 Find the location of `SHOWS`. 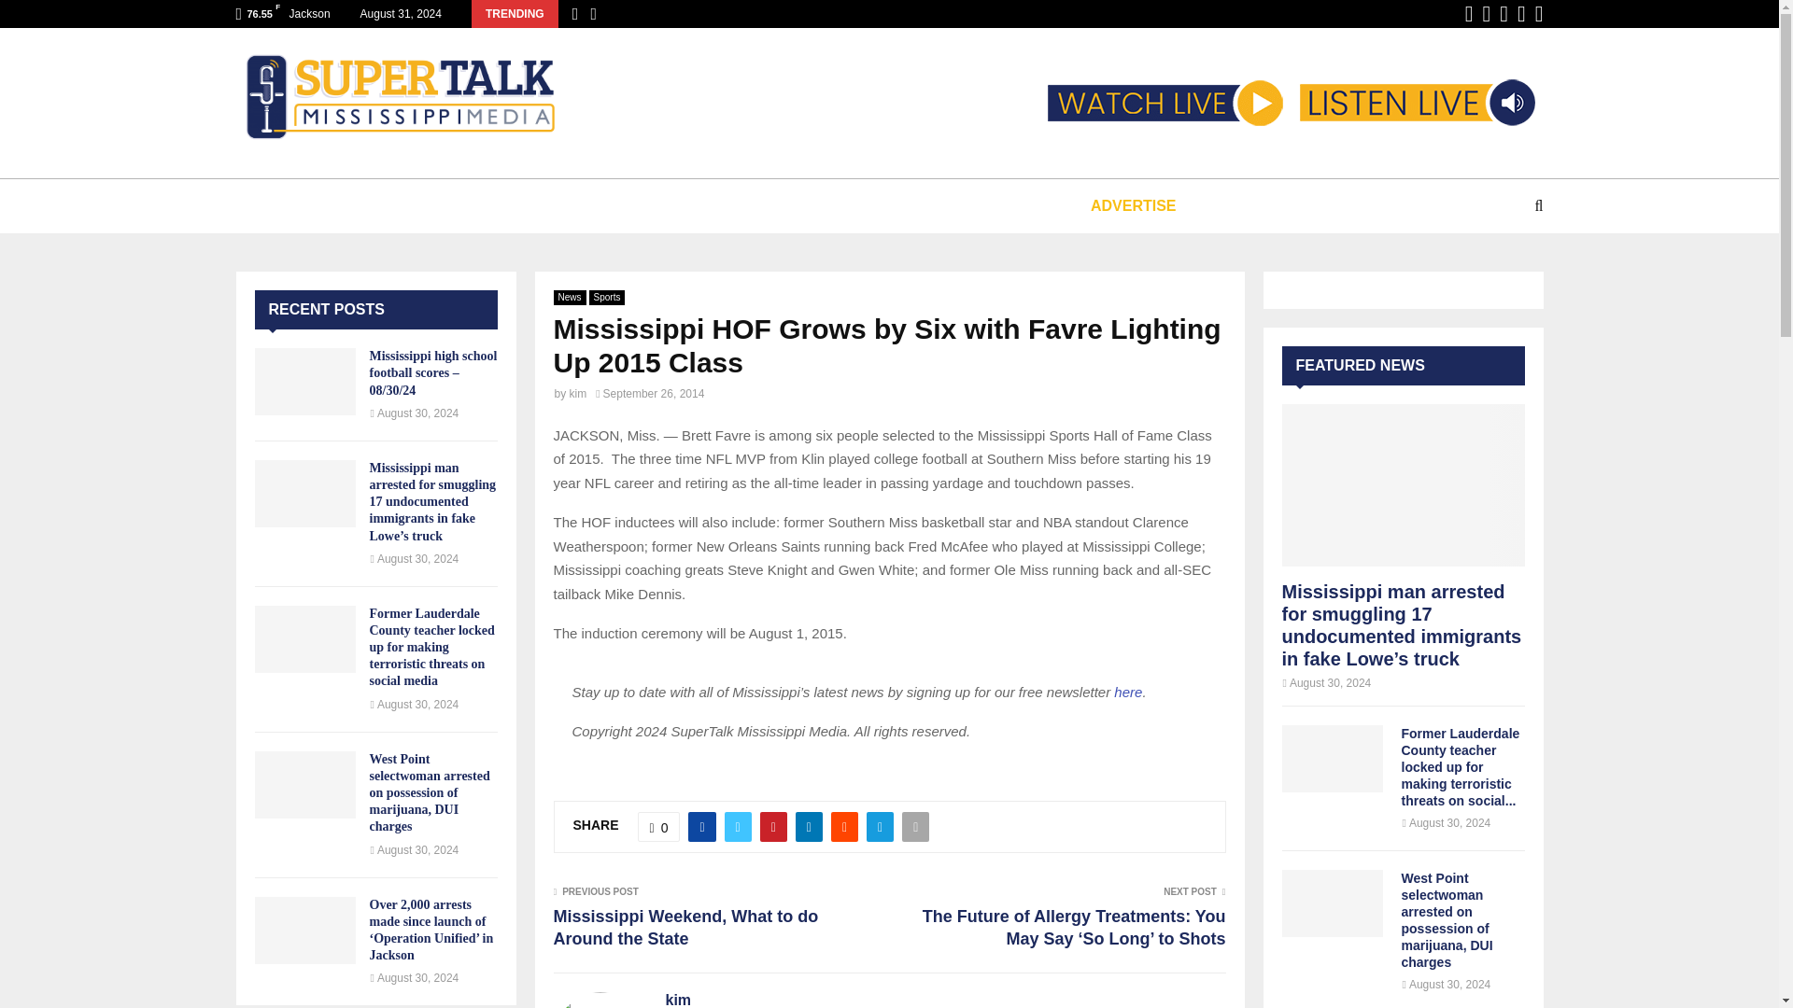

SHOWS is located at coordinates (530, 205).